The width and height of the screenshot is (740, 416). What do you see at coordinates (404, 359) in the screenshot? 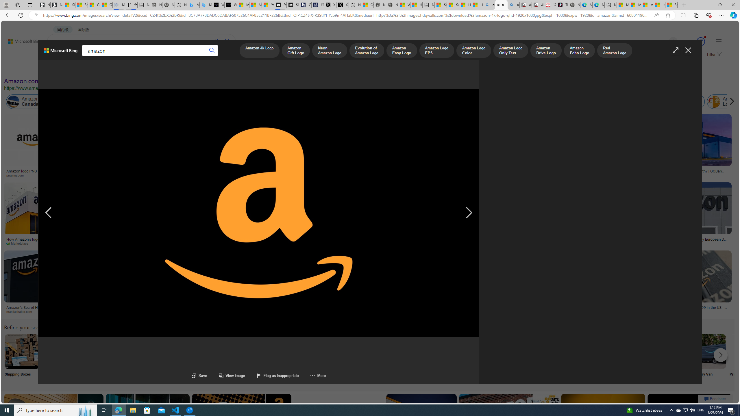
I see `Amazon Mini TV Mini TV` at bounding box center [404, 359].